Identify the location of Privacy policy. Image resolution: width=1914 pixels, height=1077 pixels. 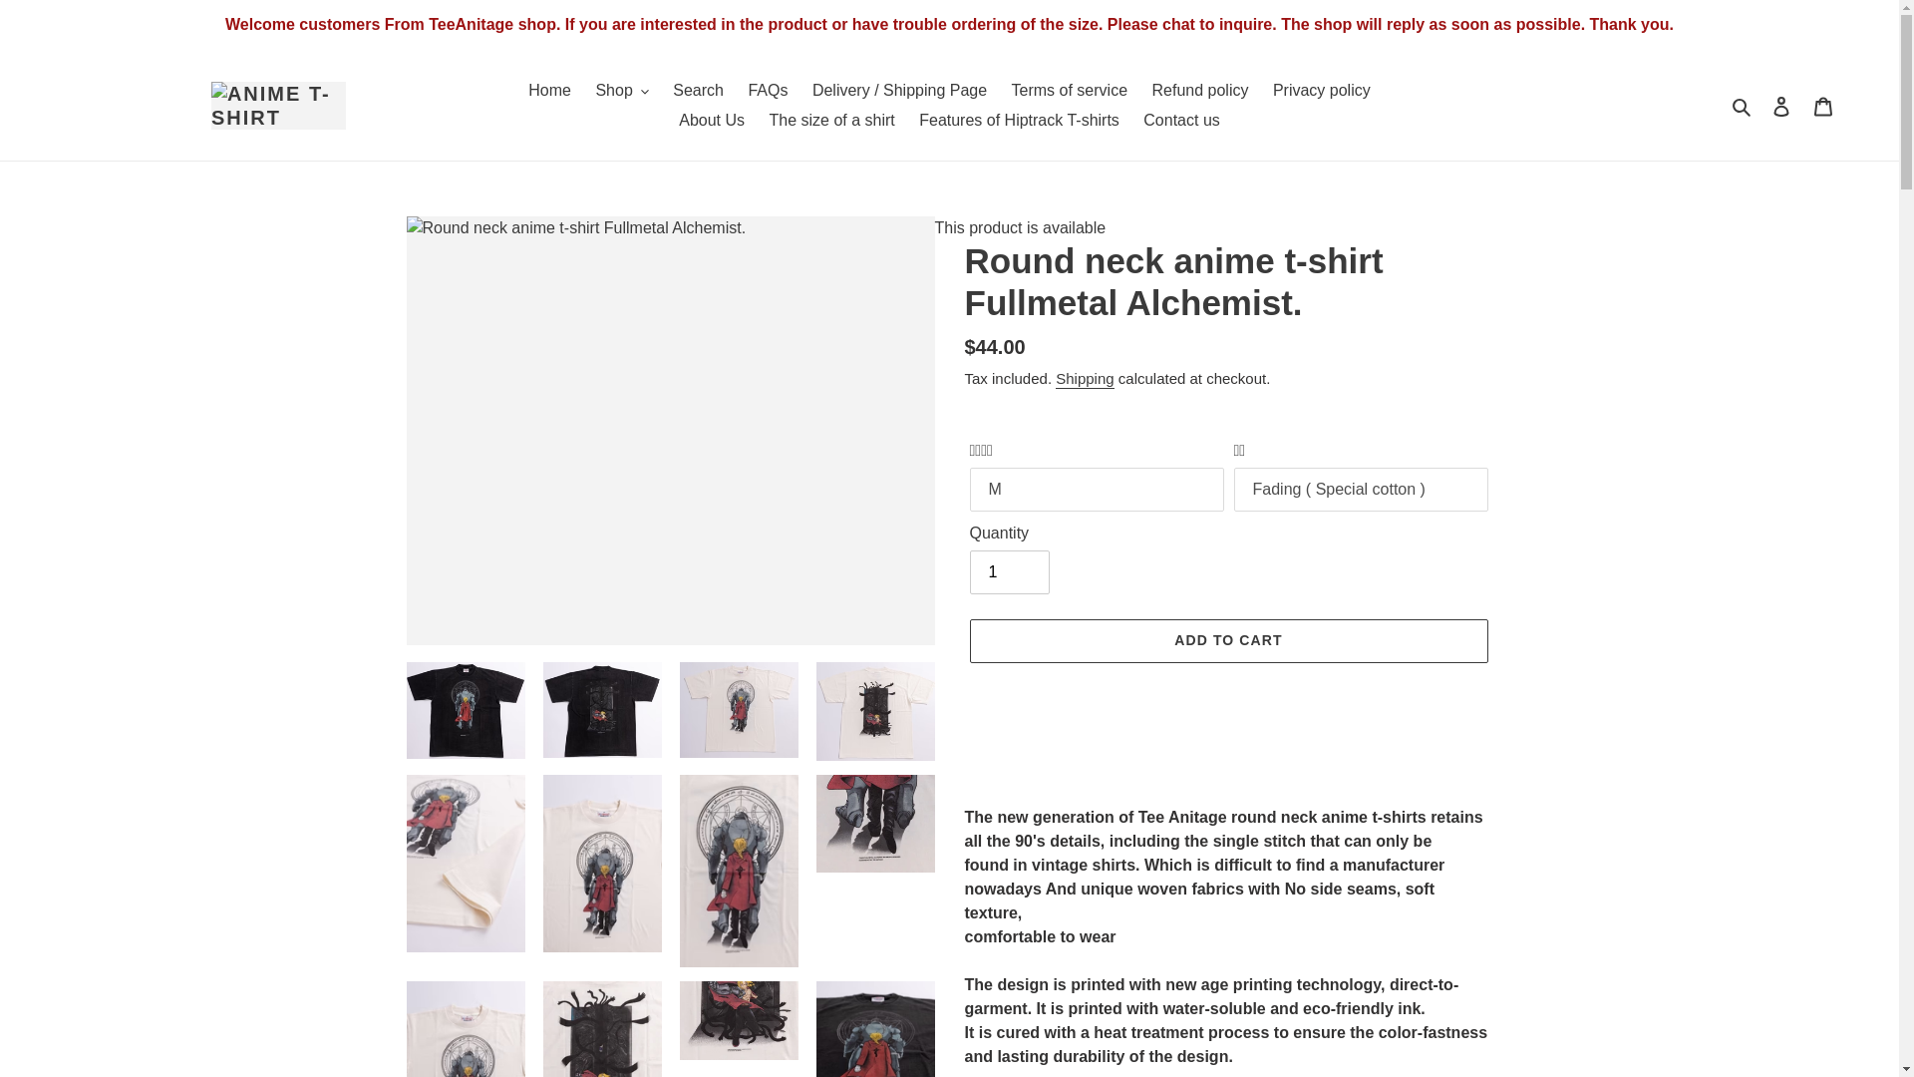
(1322, 90).